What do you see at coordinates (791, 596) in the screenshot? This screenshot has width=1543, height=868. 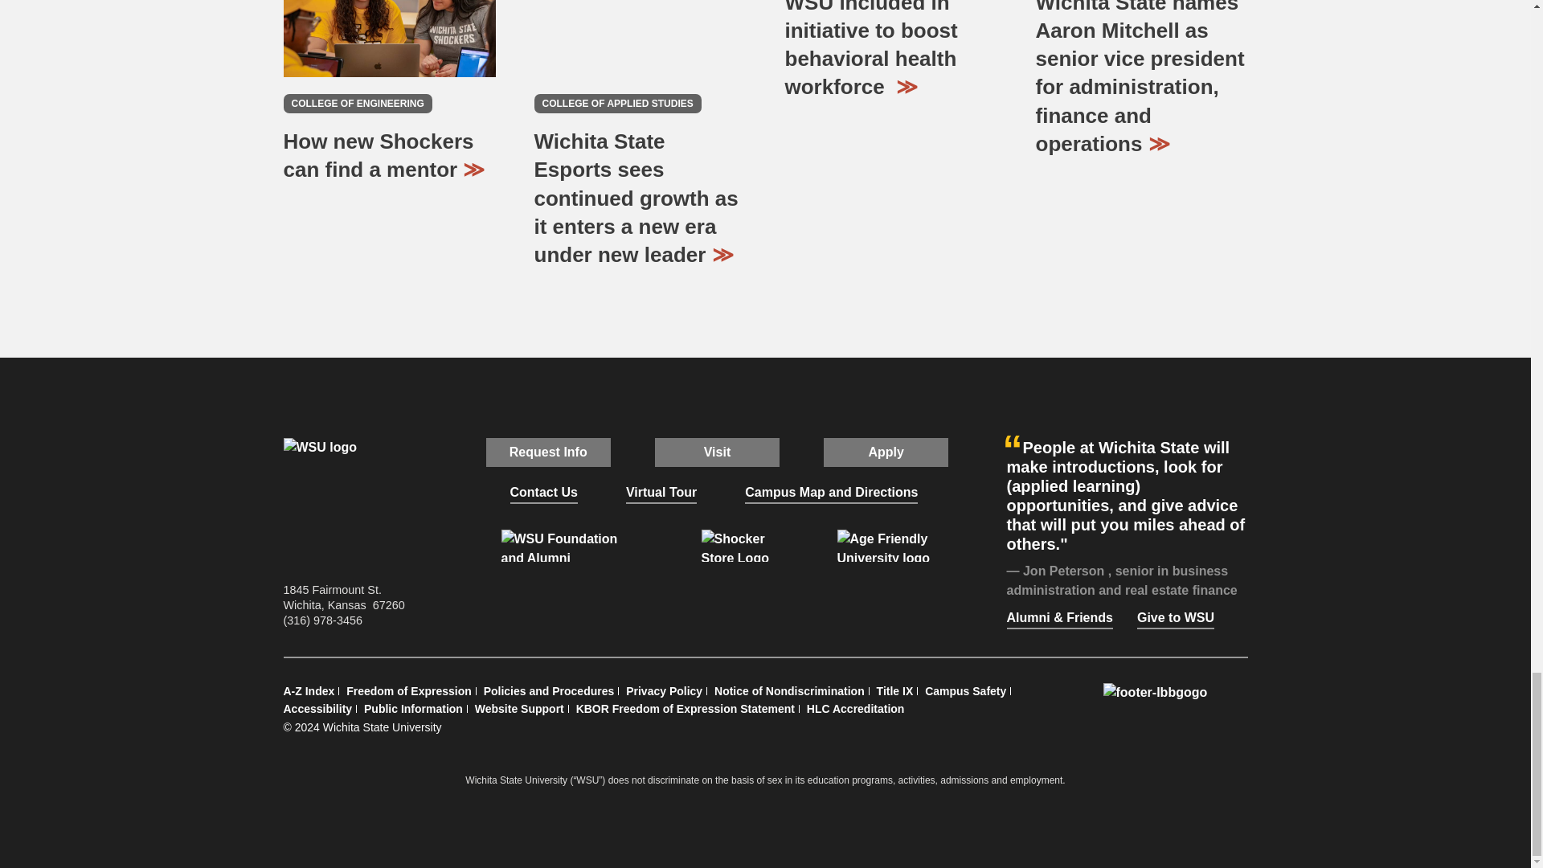 I see `Linkedin` at bounding box center [791, 596].